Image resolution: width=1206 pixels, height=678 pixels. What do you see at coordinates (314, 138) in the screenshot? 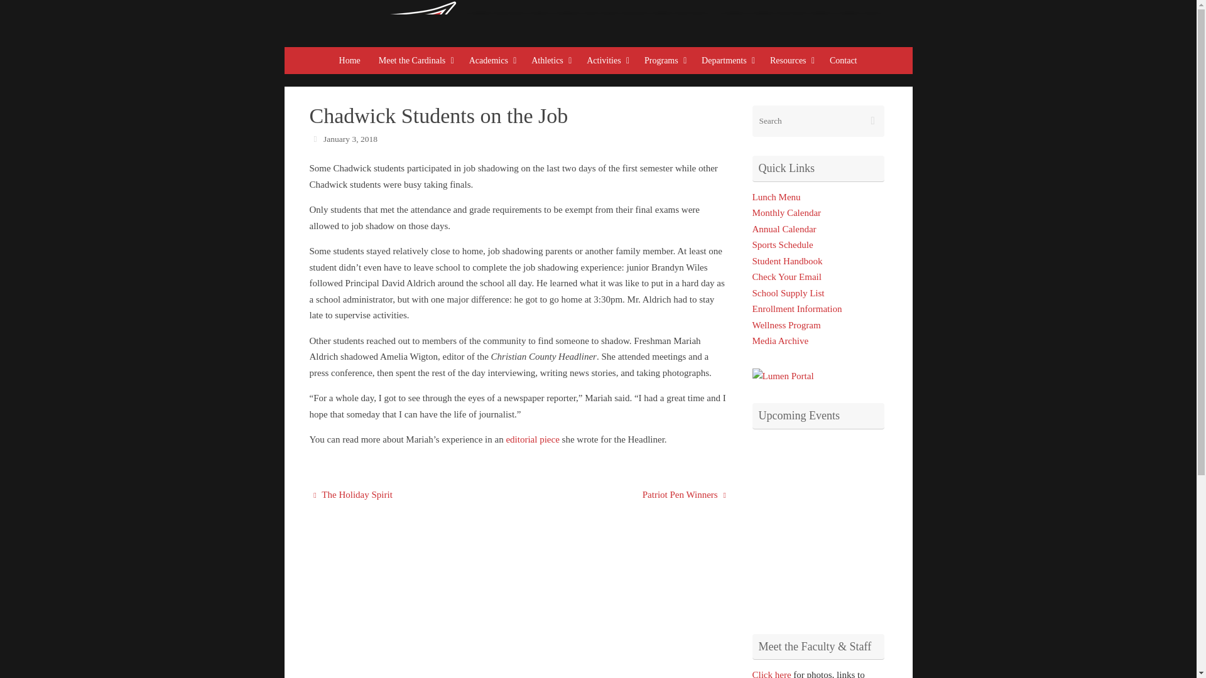
I see `Date` at bounding box center [314, 138].